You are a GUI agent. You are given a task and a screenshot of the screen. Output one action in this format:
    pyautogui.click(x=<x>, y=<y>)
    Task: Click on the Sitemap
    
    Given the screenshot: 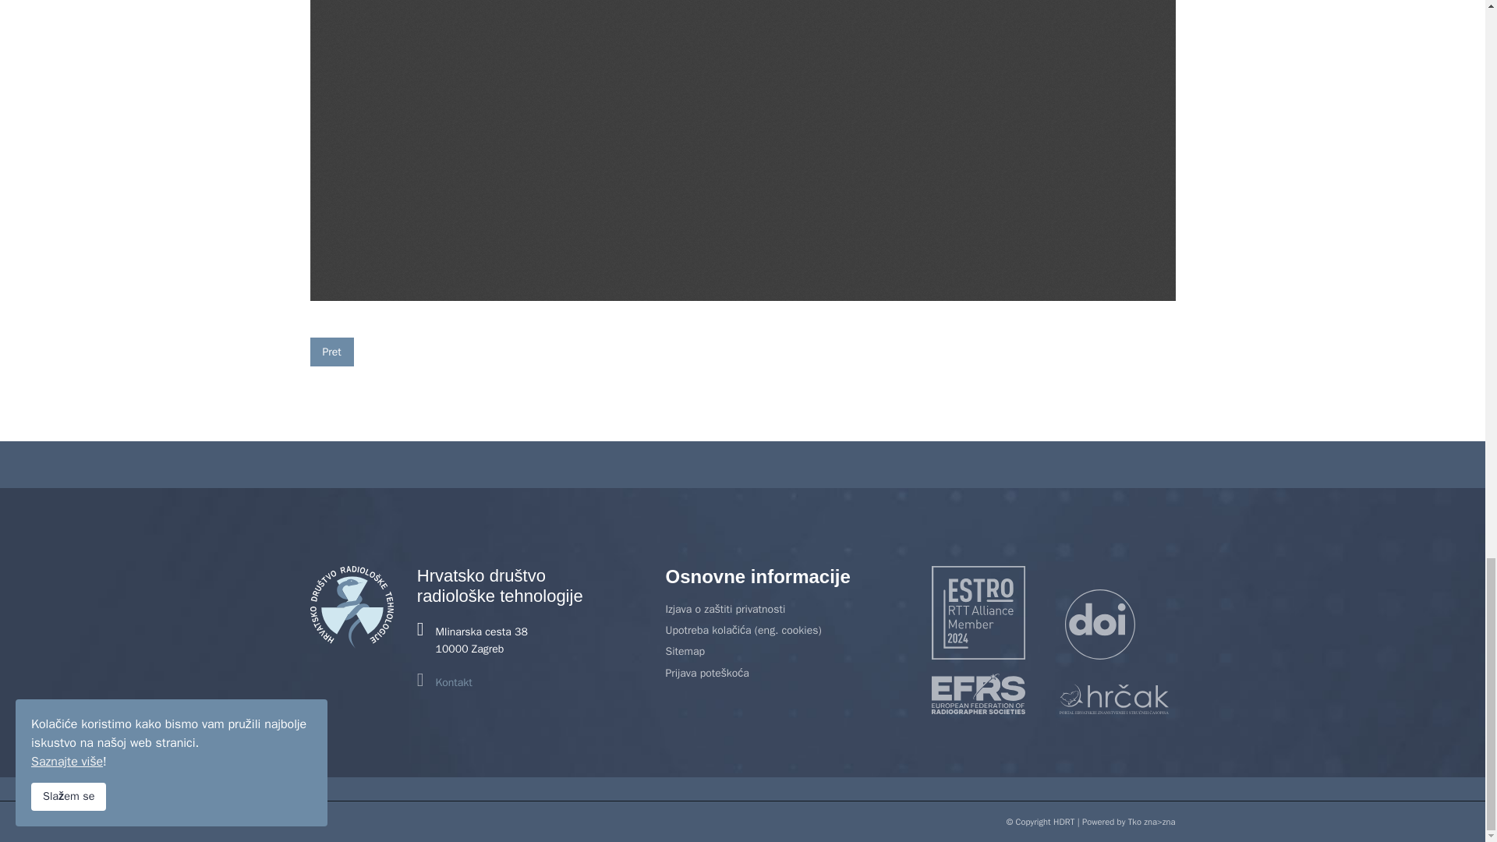 What is the action you would take?
    pyautogui.click(x=786, y=652)
    